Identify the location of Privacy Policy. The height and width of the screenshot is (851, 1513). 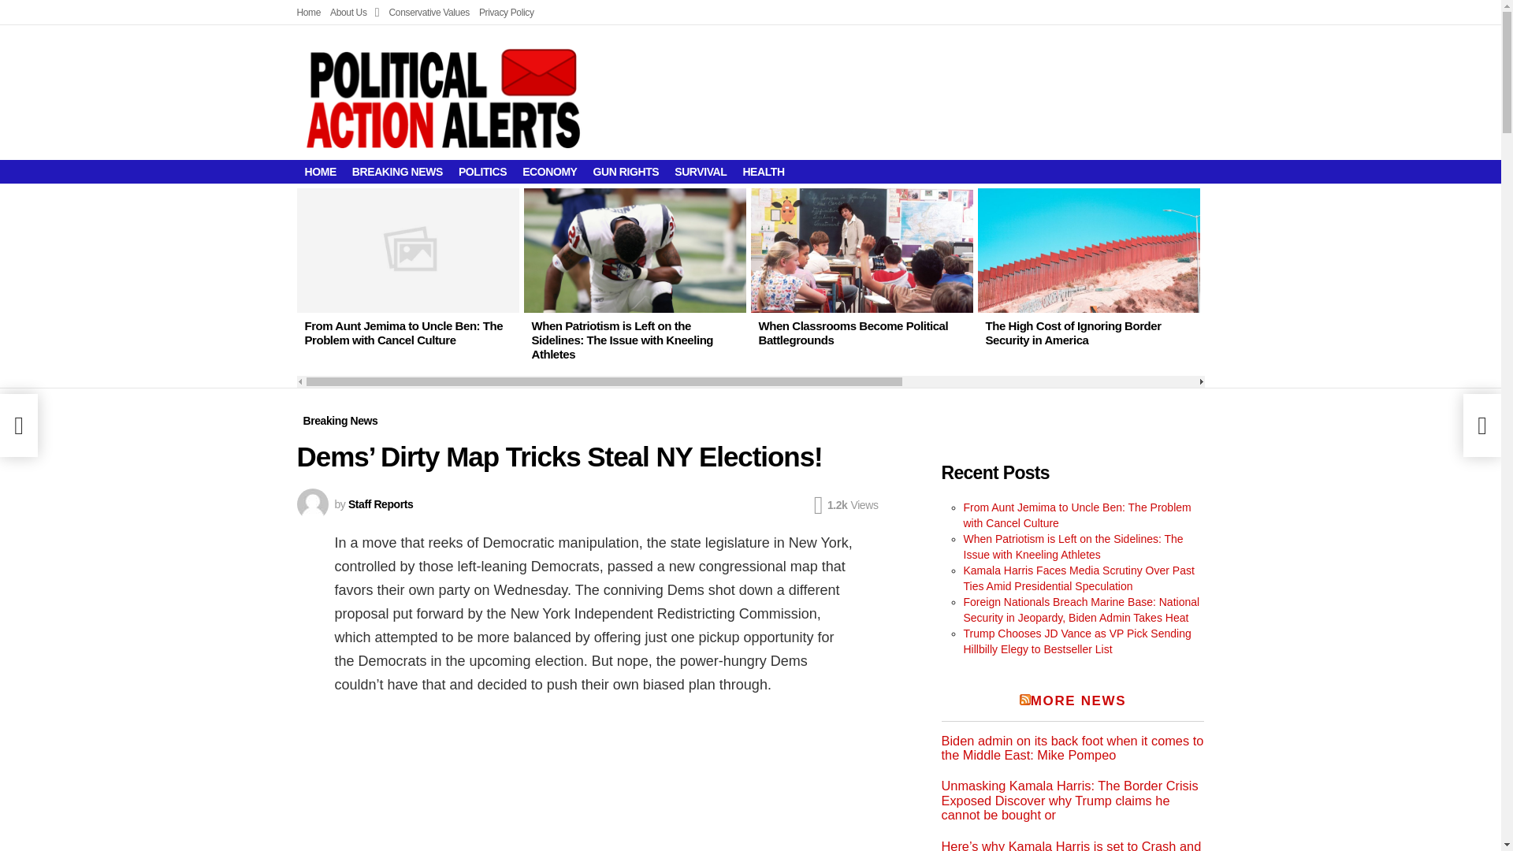
(506, 13).